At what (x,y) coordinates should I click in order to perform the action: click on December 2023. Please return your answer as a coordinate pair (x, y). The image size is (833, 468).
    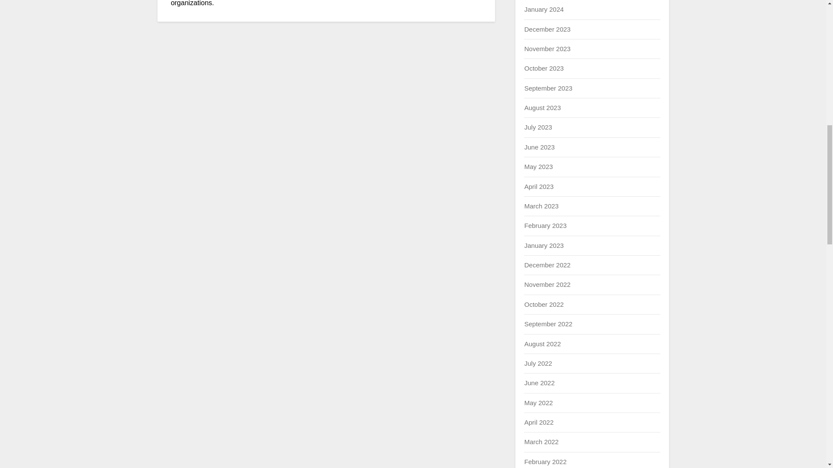
    Looking at the image, I should click on (547, 29).